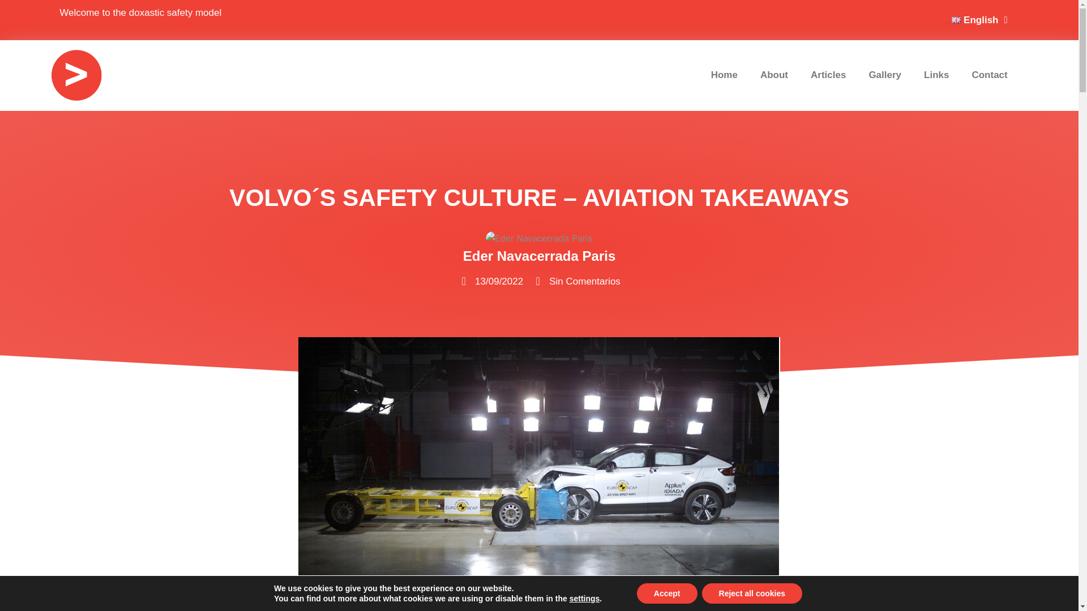  I want to click on Gallery, so click(885, 75).